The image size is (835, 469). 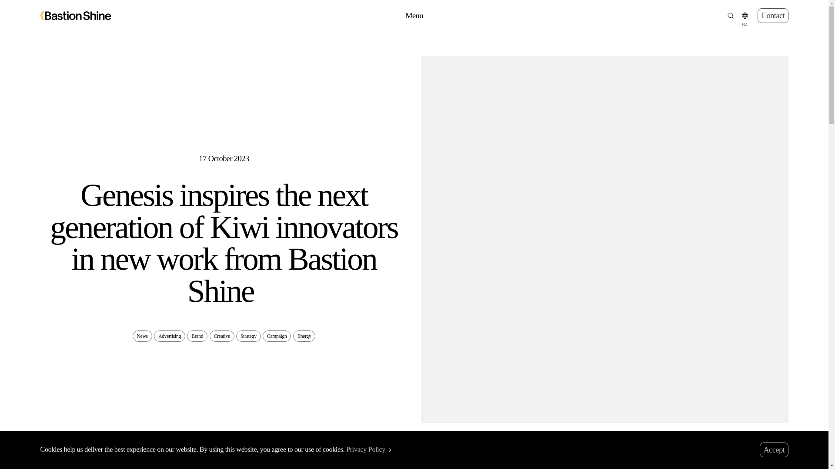 What do you see at coordinates (774, 450) in the screenshot?
I see `Accept` at bounding box center [774, 450].